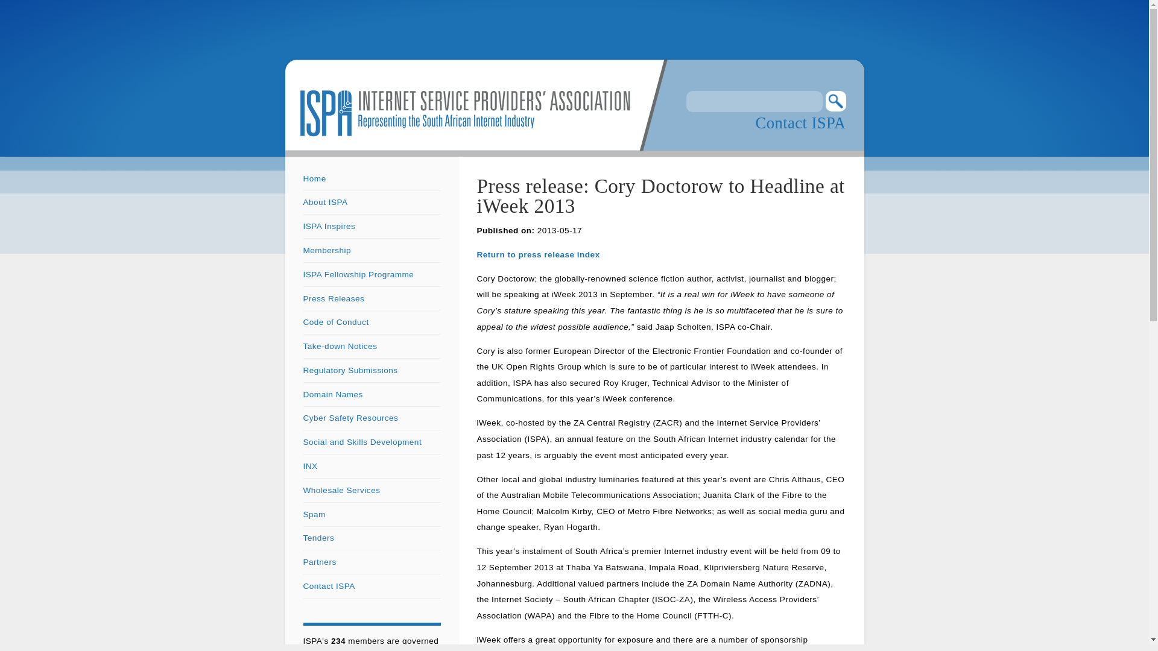  Describe the element at coordinates (362, 441) in the screenshot. I see `Social and Skills Development` at that location.